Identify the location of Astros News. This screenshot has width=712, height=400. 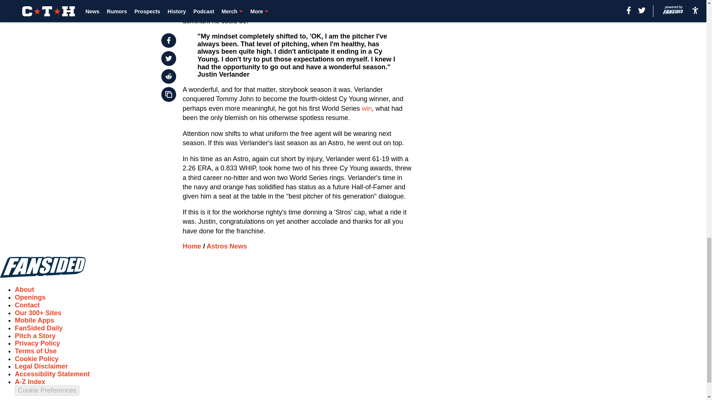
(227, 246).